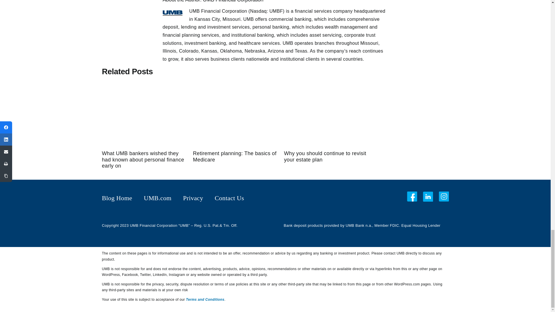 The width and height of the screenshot is (555, 312). Describe the element at coordinates (233, 1) in the screenshot. I see `Posts by UMB Financial Corporation` at that location.